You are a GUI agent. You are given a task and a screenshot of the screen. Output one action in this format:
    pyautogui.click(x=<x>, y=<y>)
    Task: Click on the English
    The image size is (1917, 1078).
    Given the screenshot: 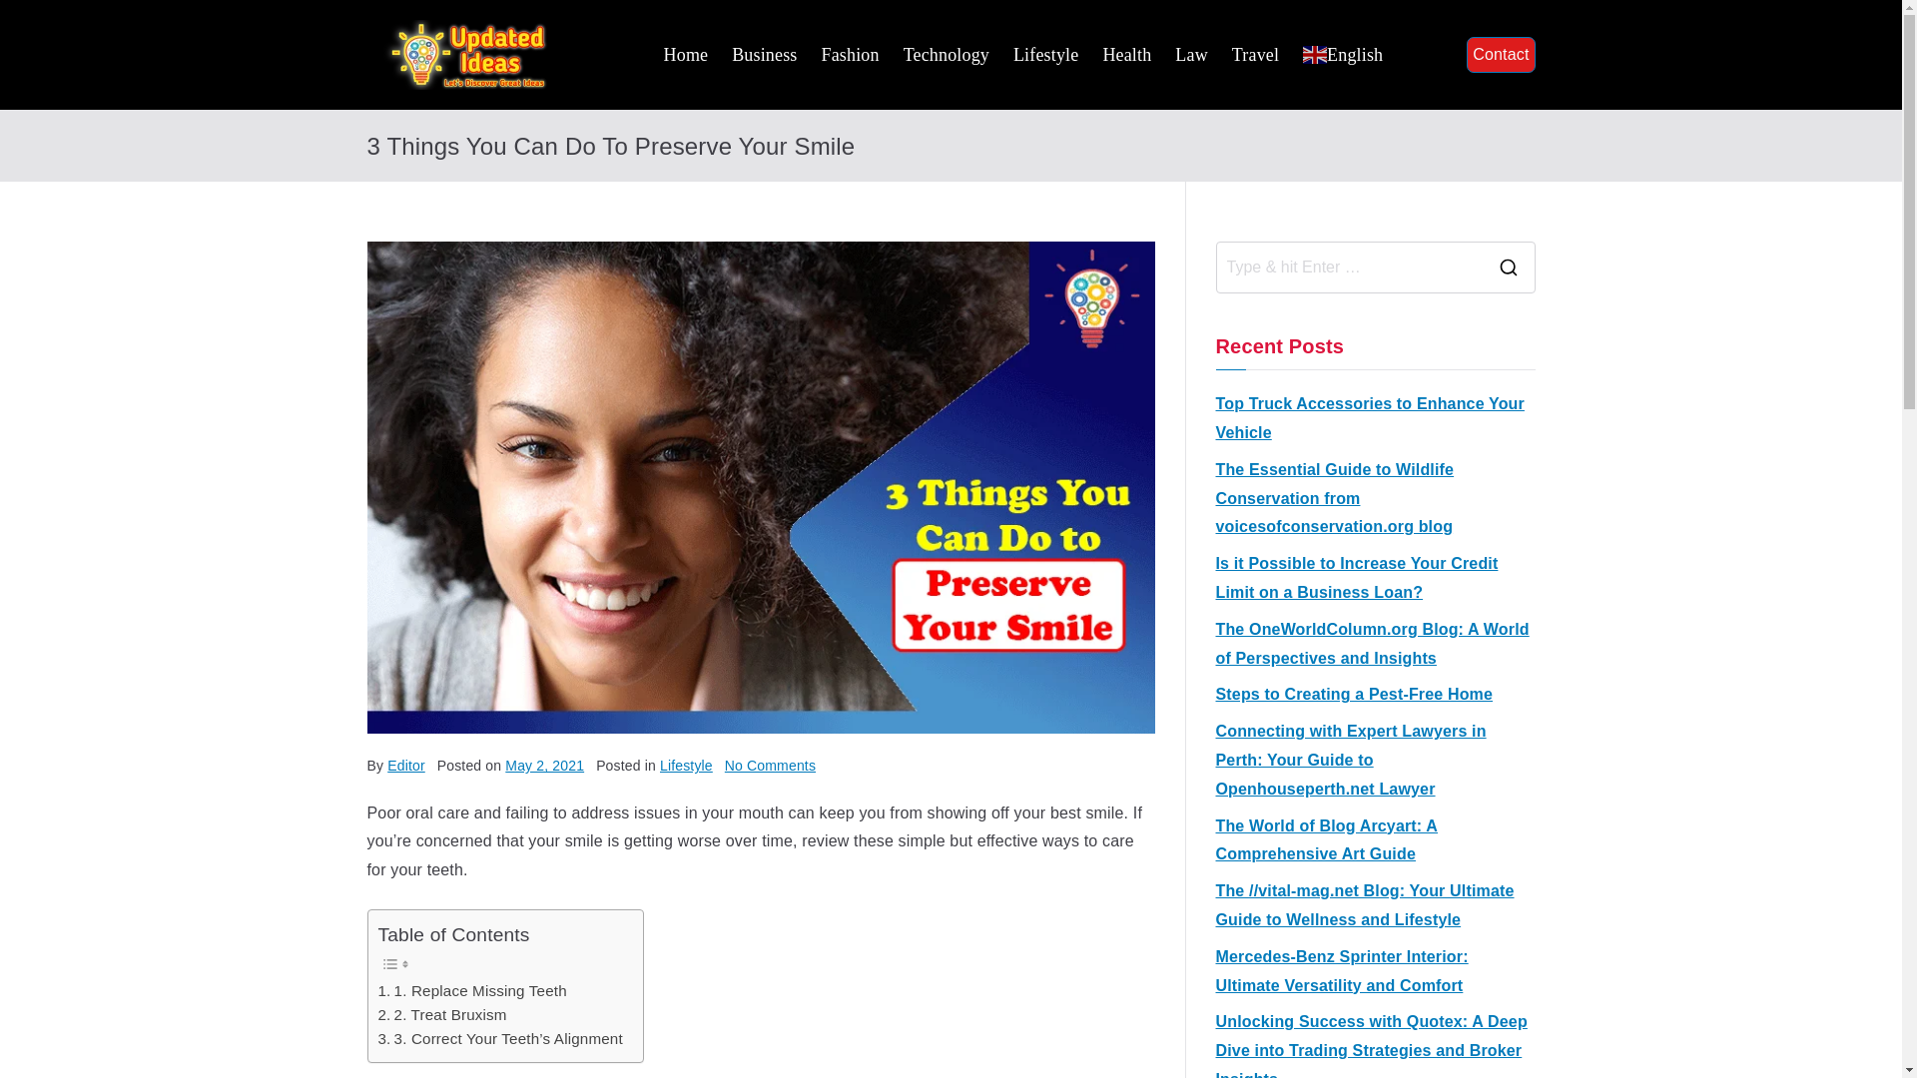 What is the action you would take?
    pyautogui.click(x=1342, y=54)
    